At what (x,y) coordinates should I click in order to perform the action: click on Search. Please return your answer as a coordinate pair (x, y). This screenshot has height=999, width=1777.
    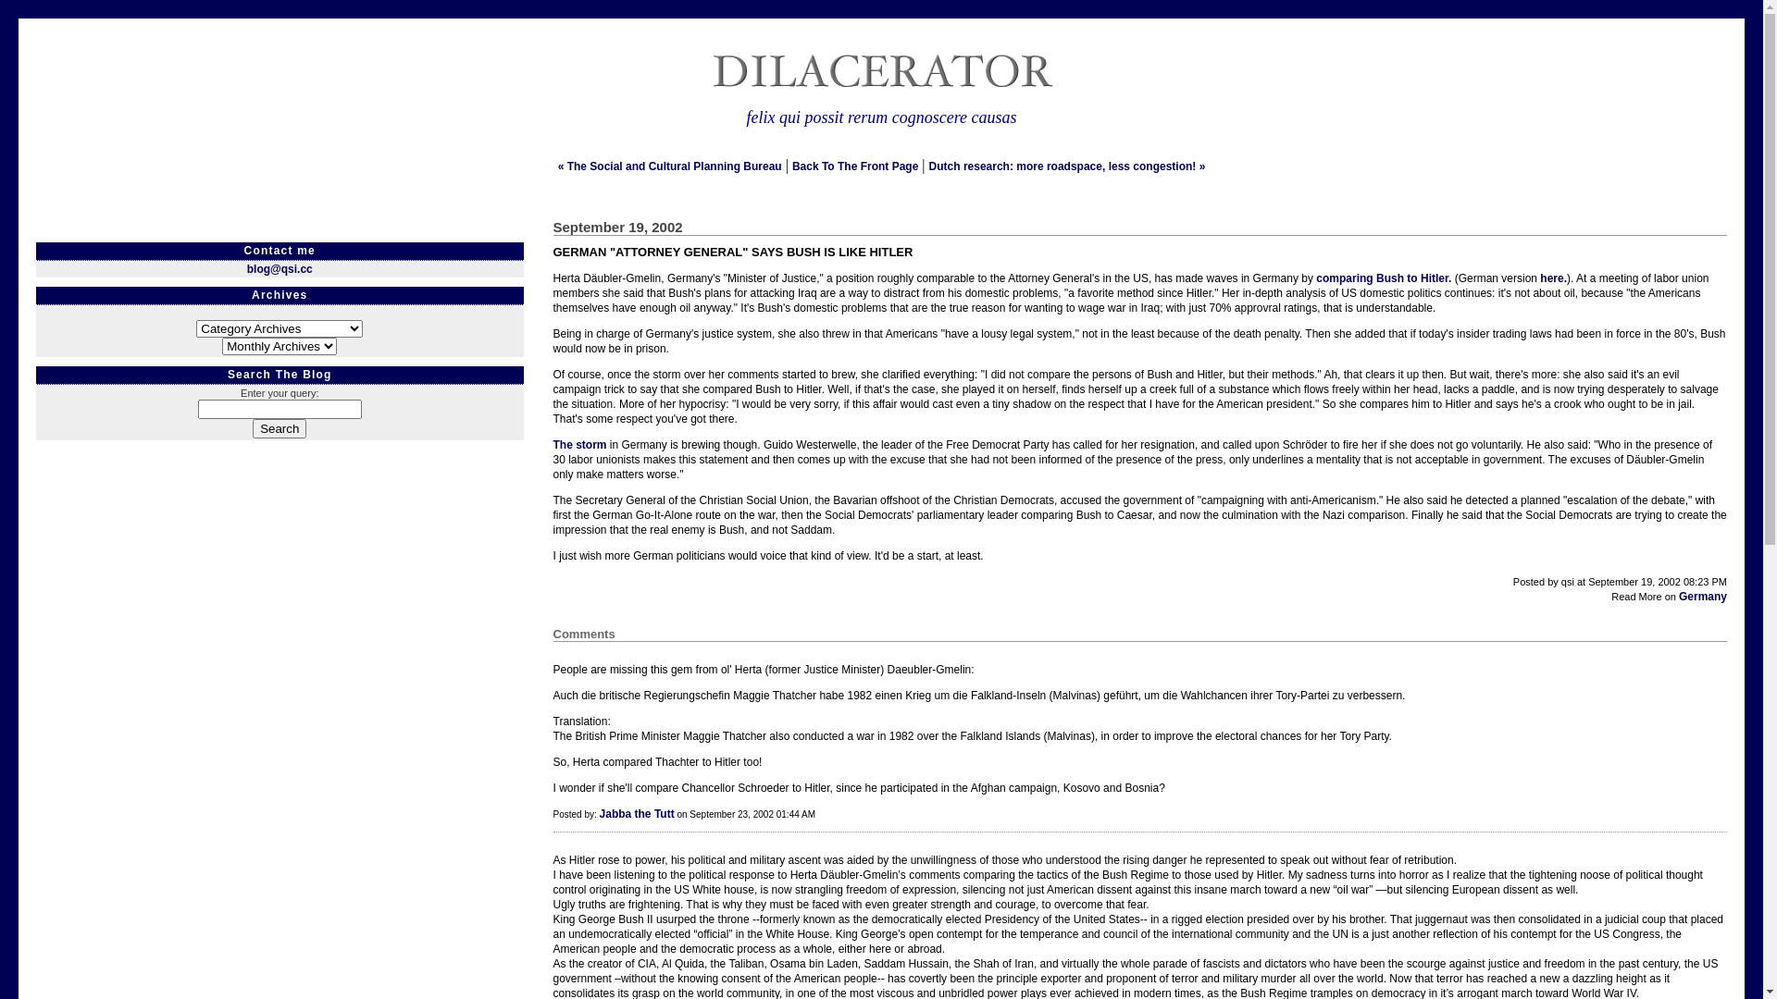
    Looking at the image, I should click on (280, 429).